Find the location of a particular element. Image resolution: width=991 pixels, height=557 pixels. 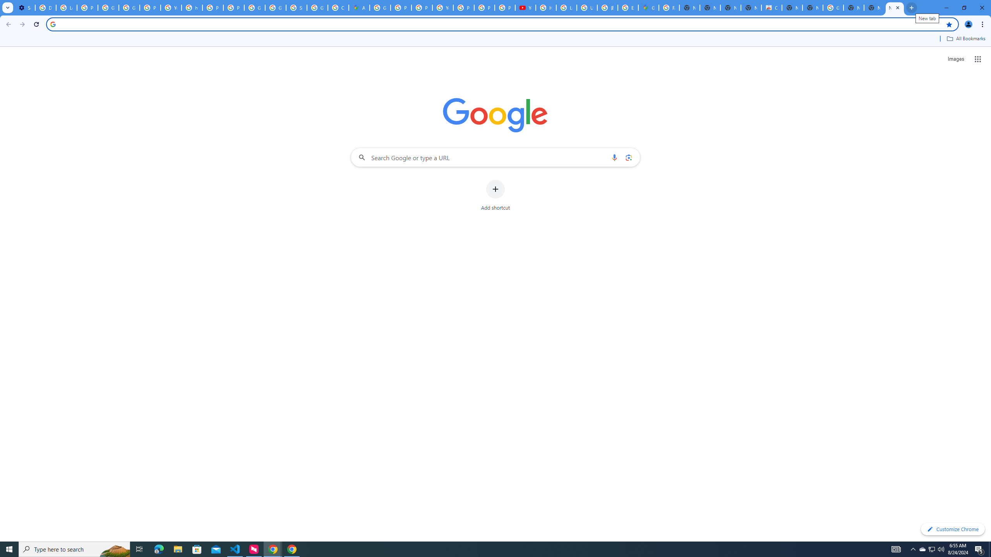

Privacy Checkup is located at coordinates (505, 8).